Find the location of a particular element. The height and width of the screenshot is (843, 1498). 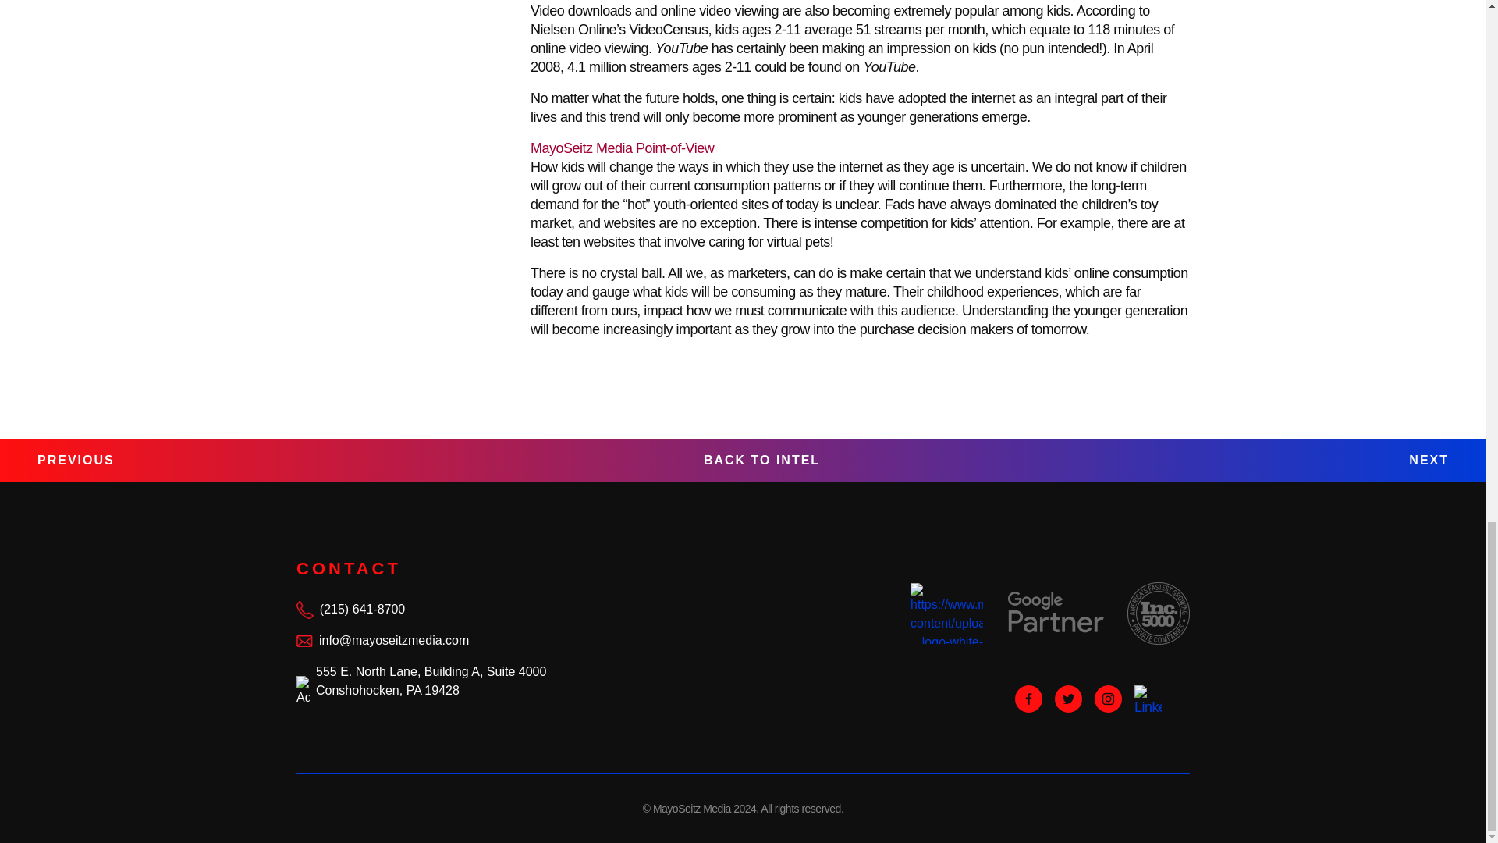

NEXT is located at coordinates (1429, 460).